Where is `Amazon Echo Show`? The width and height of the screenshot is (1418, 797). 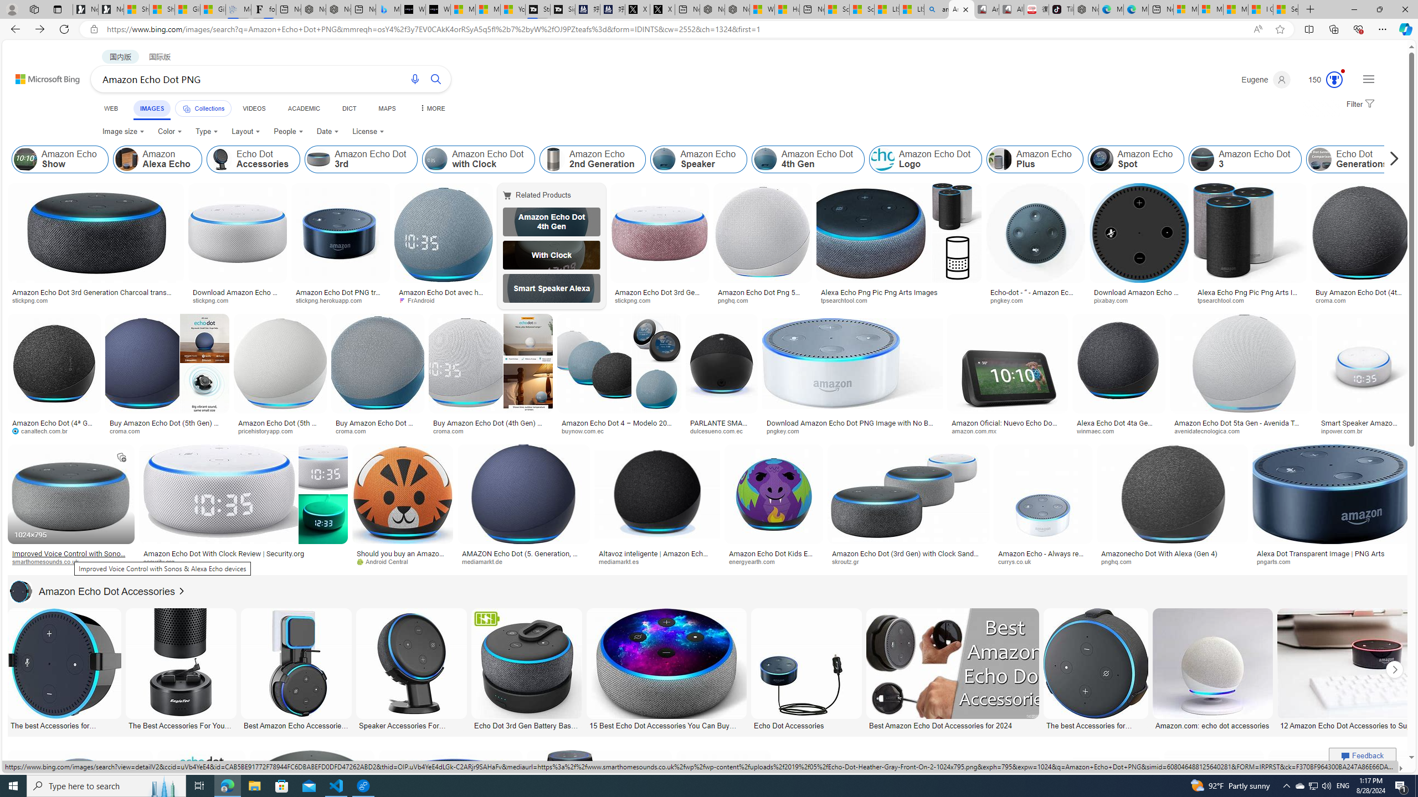 Amazon Echo Show is located at coordinates (25, 159).